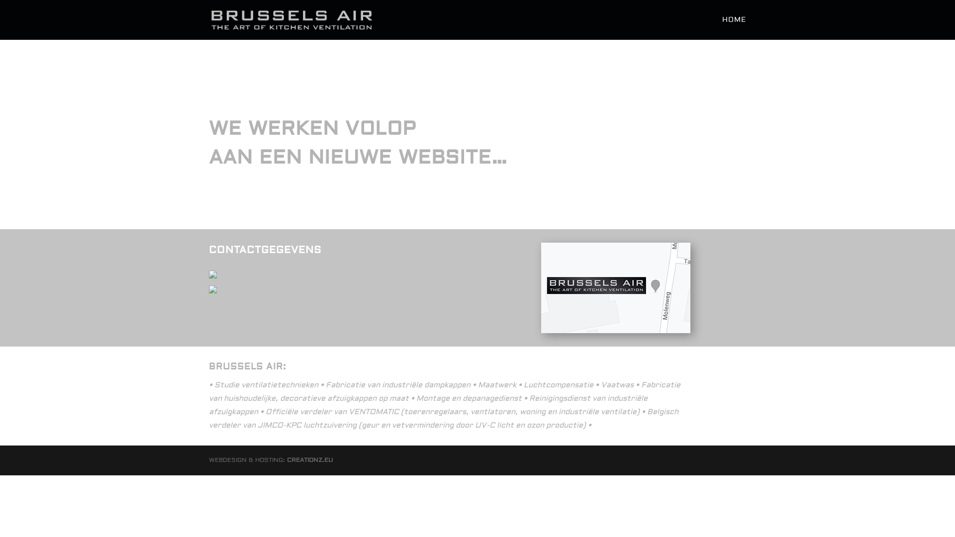  I want to click on CREATIONZ.EU, so click(310, 460).